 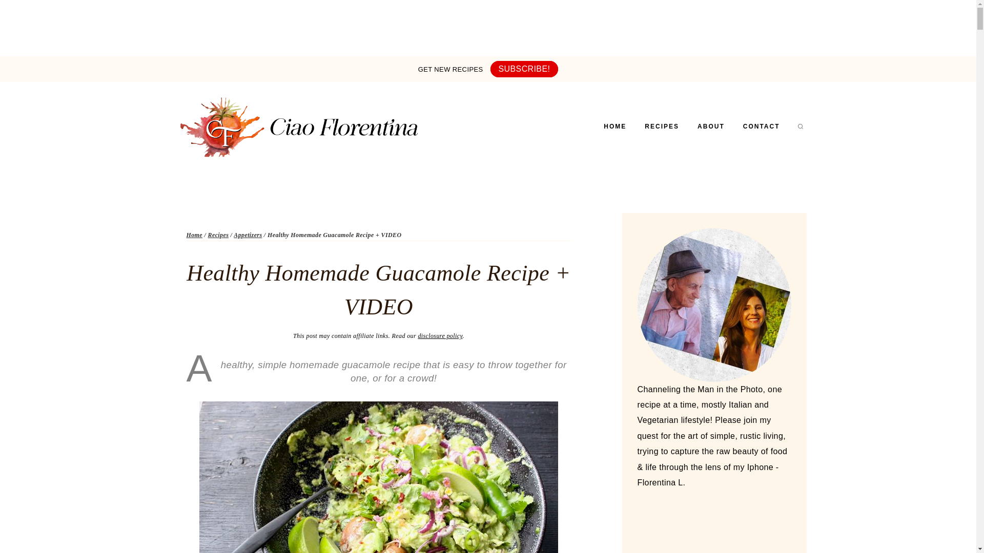 What do you see at coordinates (218, 235) in the screenshot?
I see `Recipes` at bounding box center [218, 235].